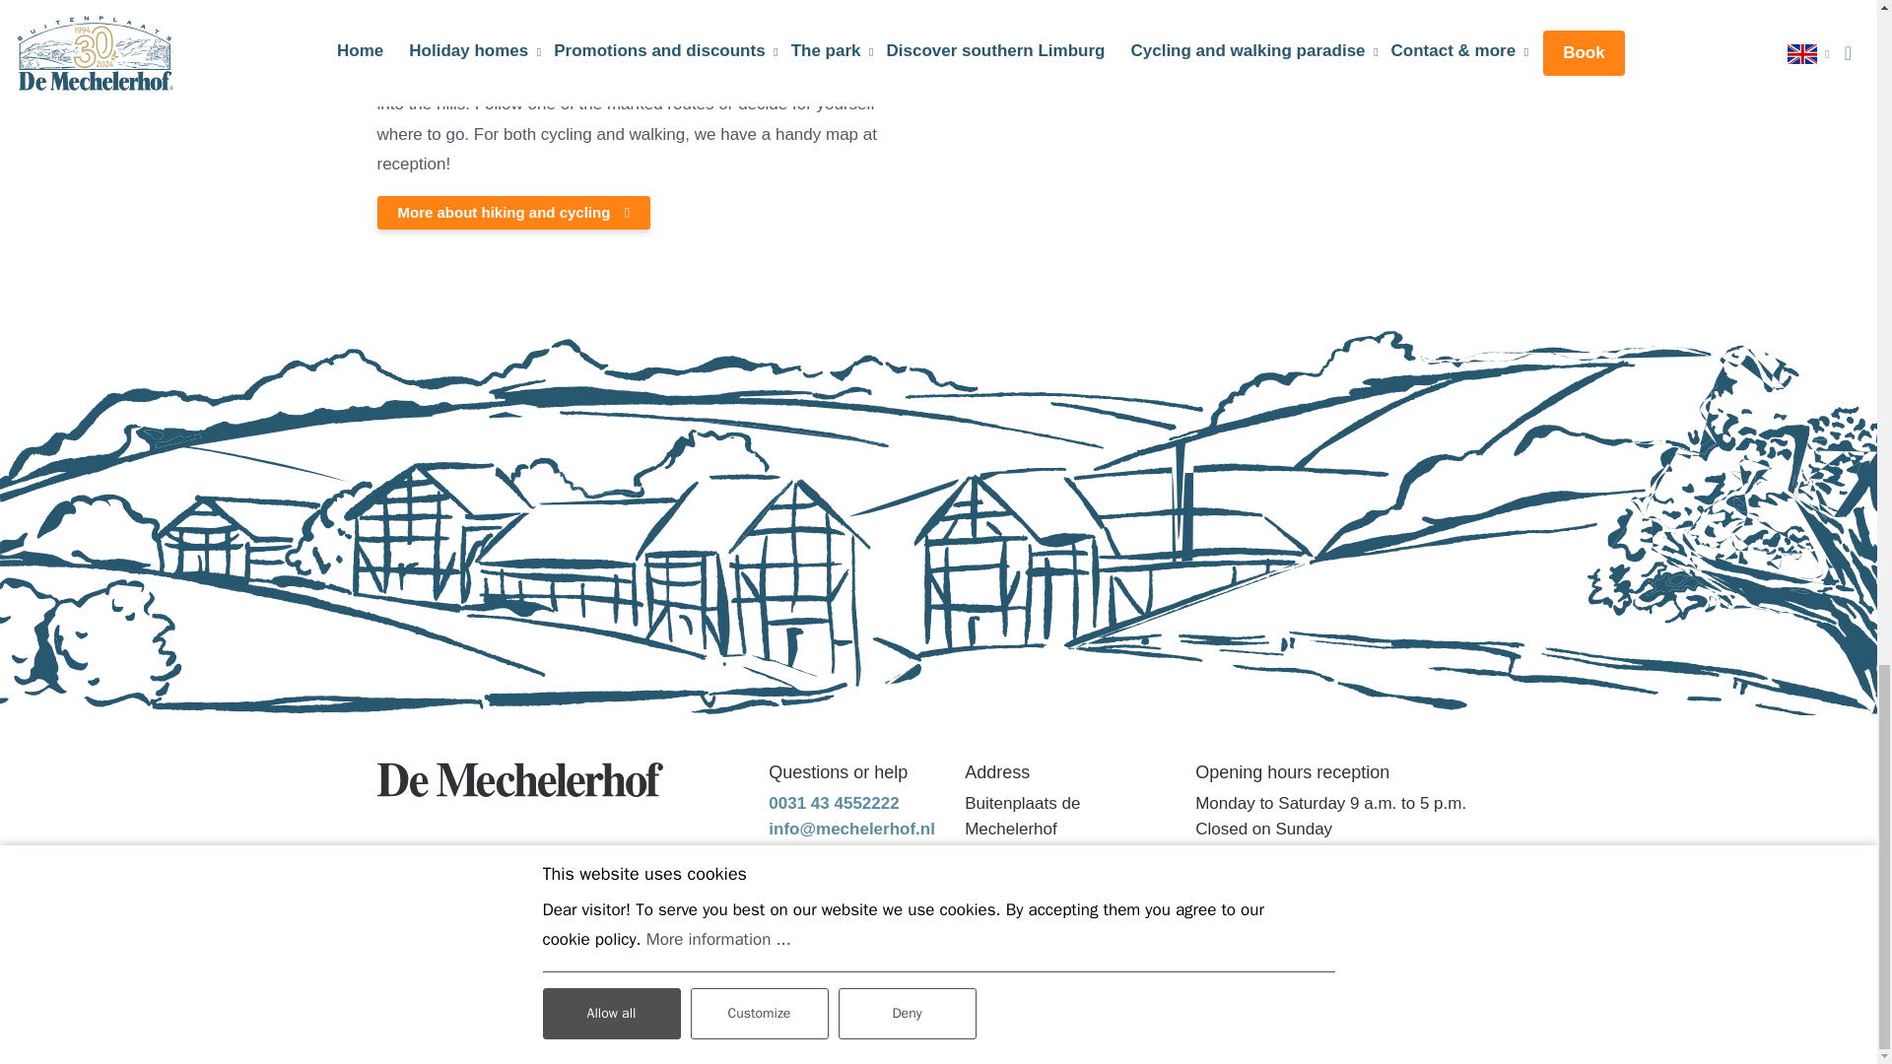  I want to click on Disclaimer, so click(1043, 1032).